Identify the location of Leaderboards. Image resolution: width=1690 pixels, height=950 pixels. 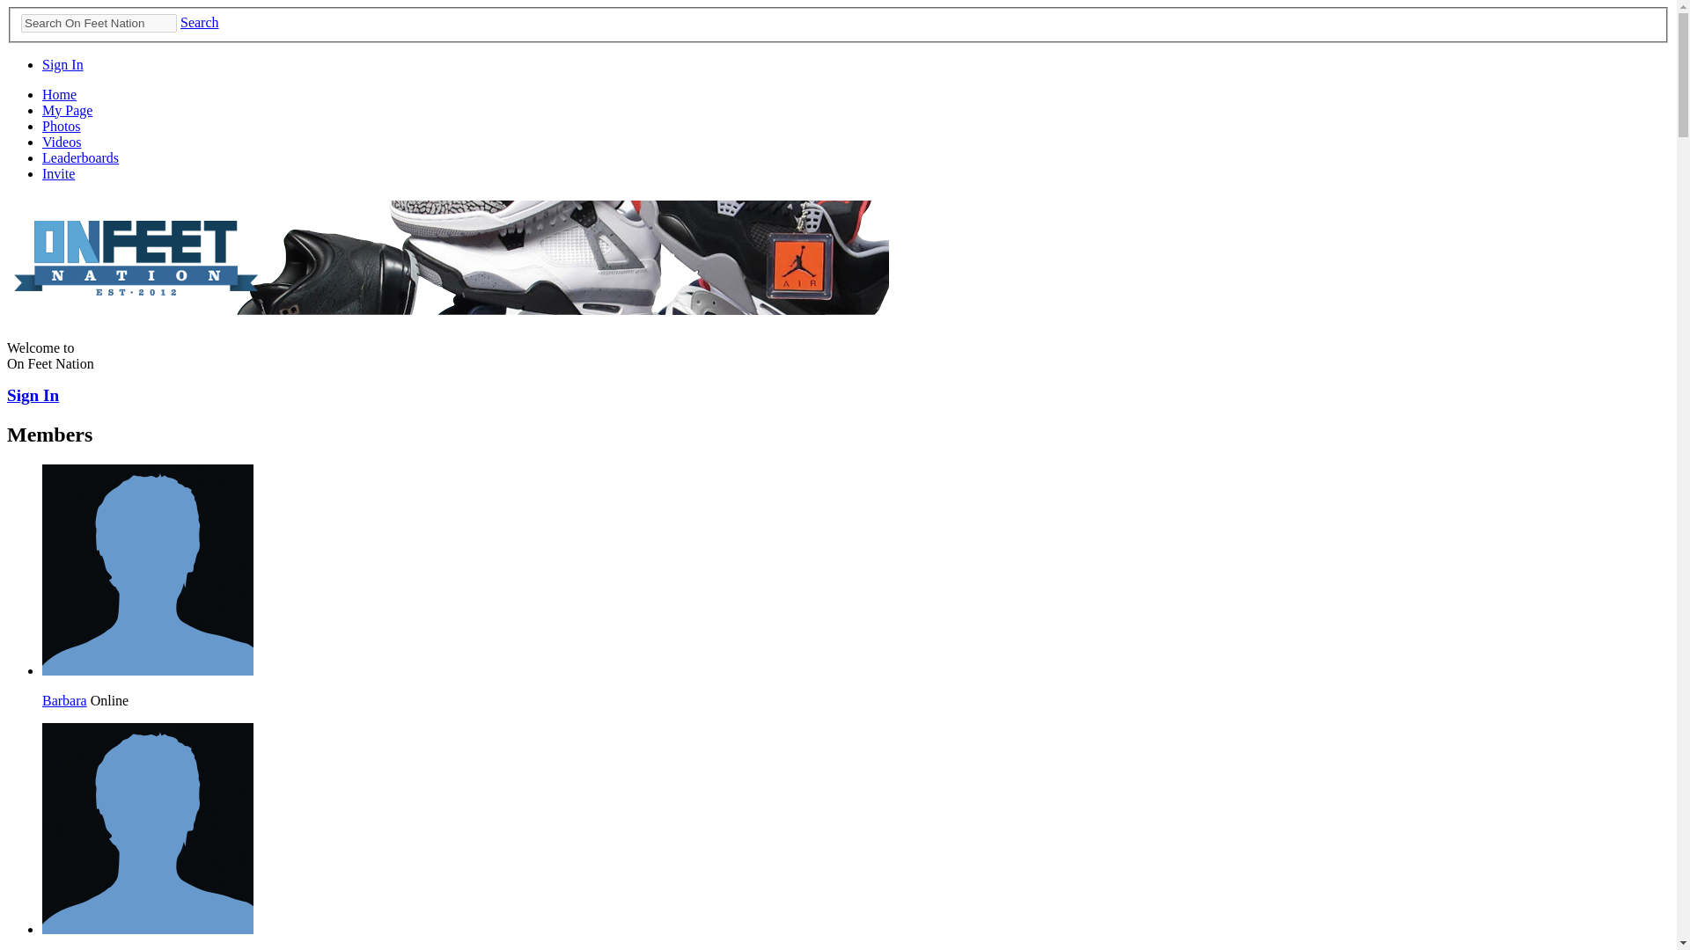
(80, 157).